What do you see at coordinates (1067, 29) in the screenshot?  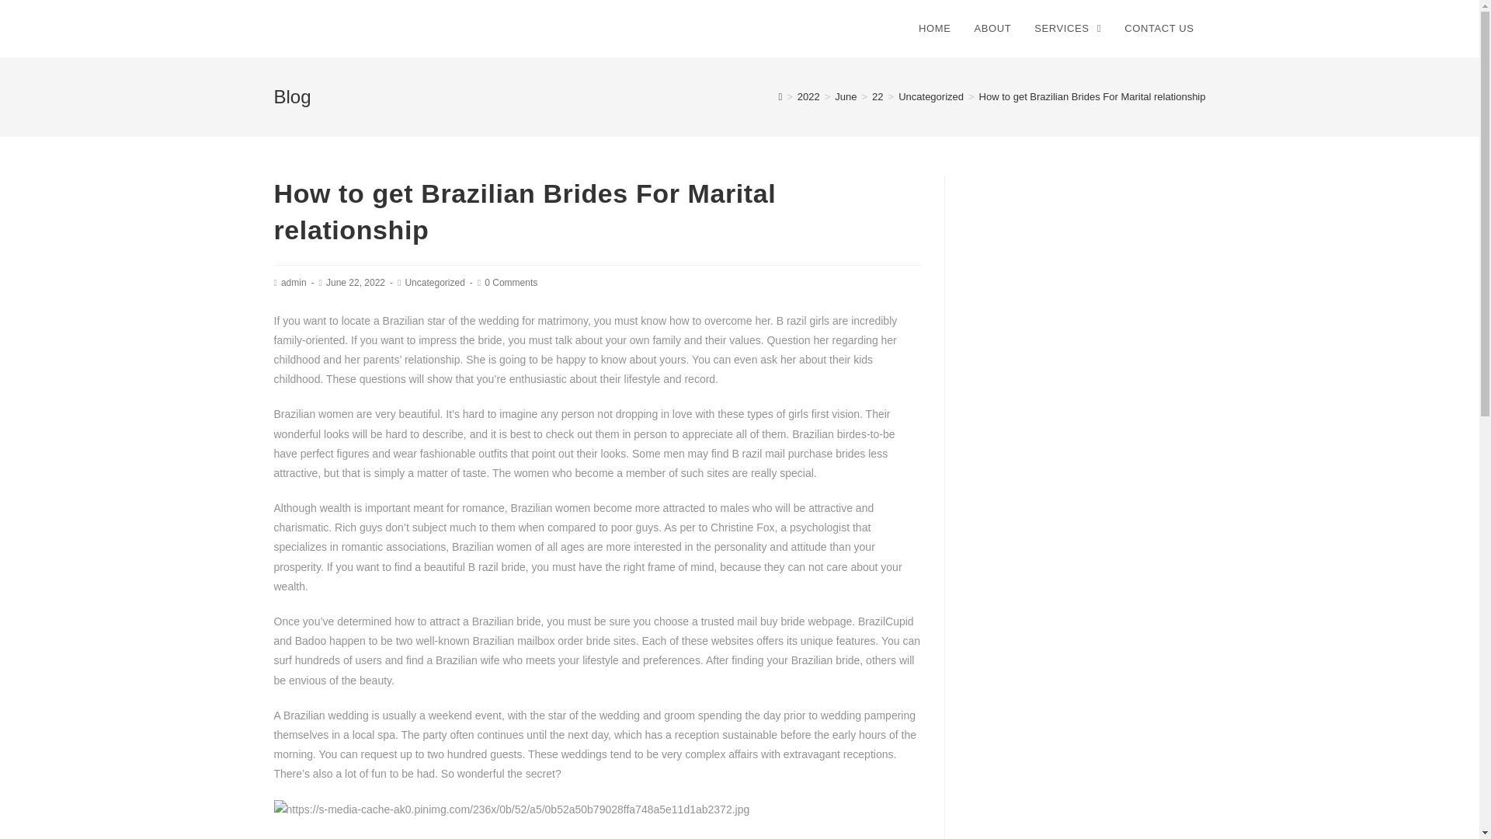 I see `SERVICES` at bounding box center [1067, 29].